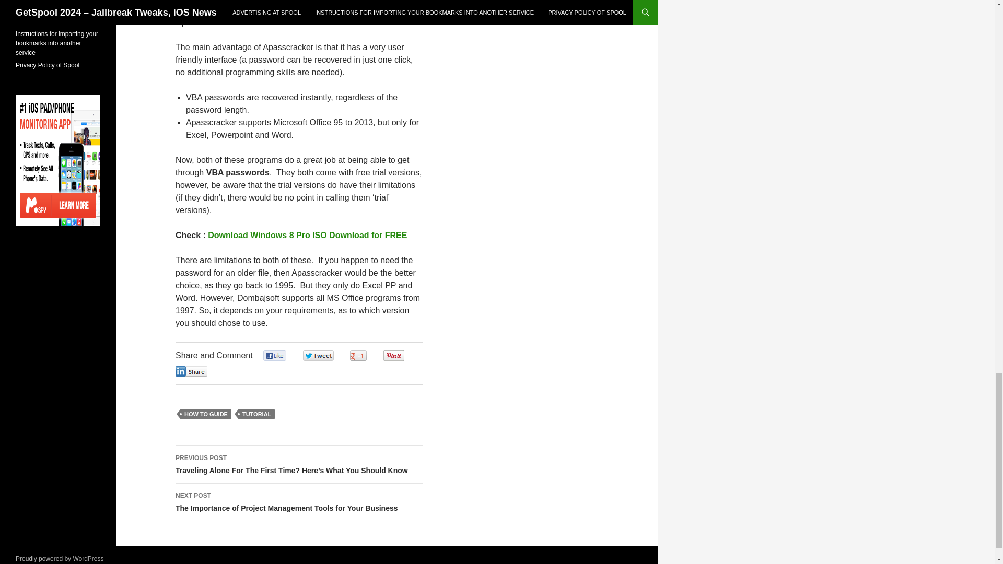 This screenshot has height=564, width=1003. What do you see at coordinates (256, 414) in the screenshot?
I see `TUTORIAL` at bounding box center [256, 414].